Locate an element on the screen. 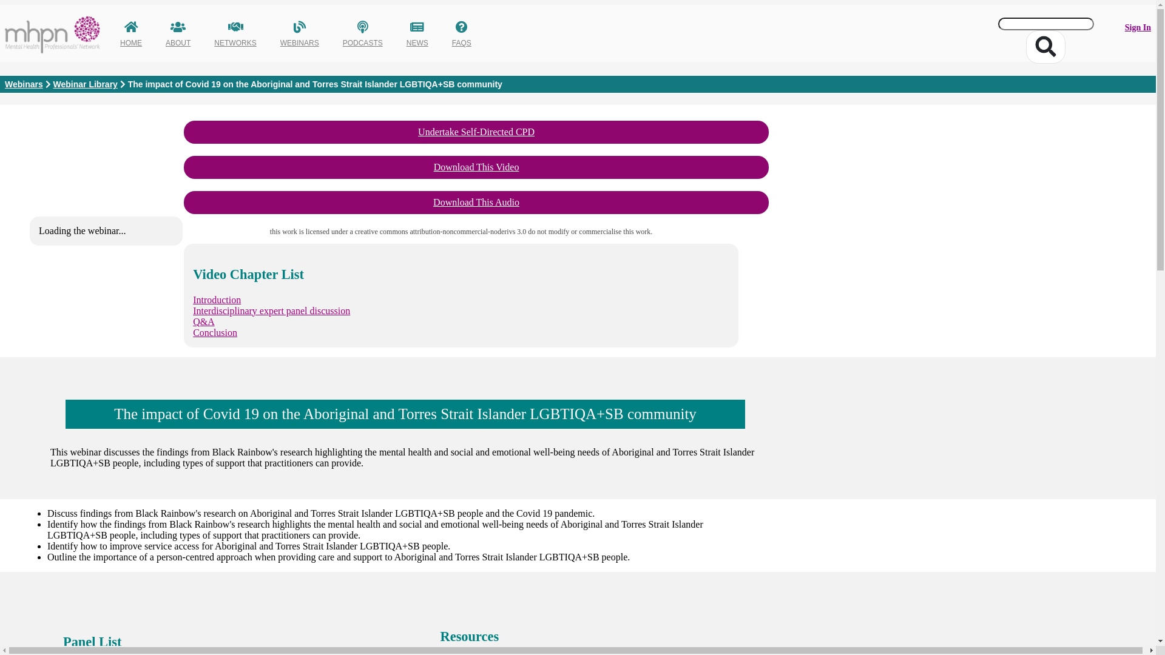  Webinar Library is located at coordinates (86, 84).